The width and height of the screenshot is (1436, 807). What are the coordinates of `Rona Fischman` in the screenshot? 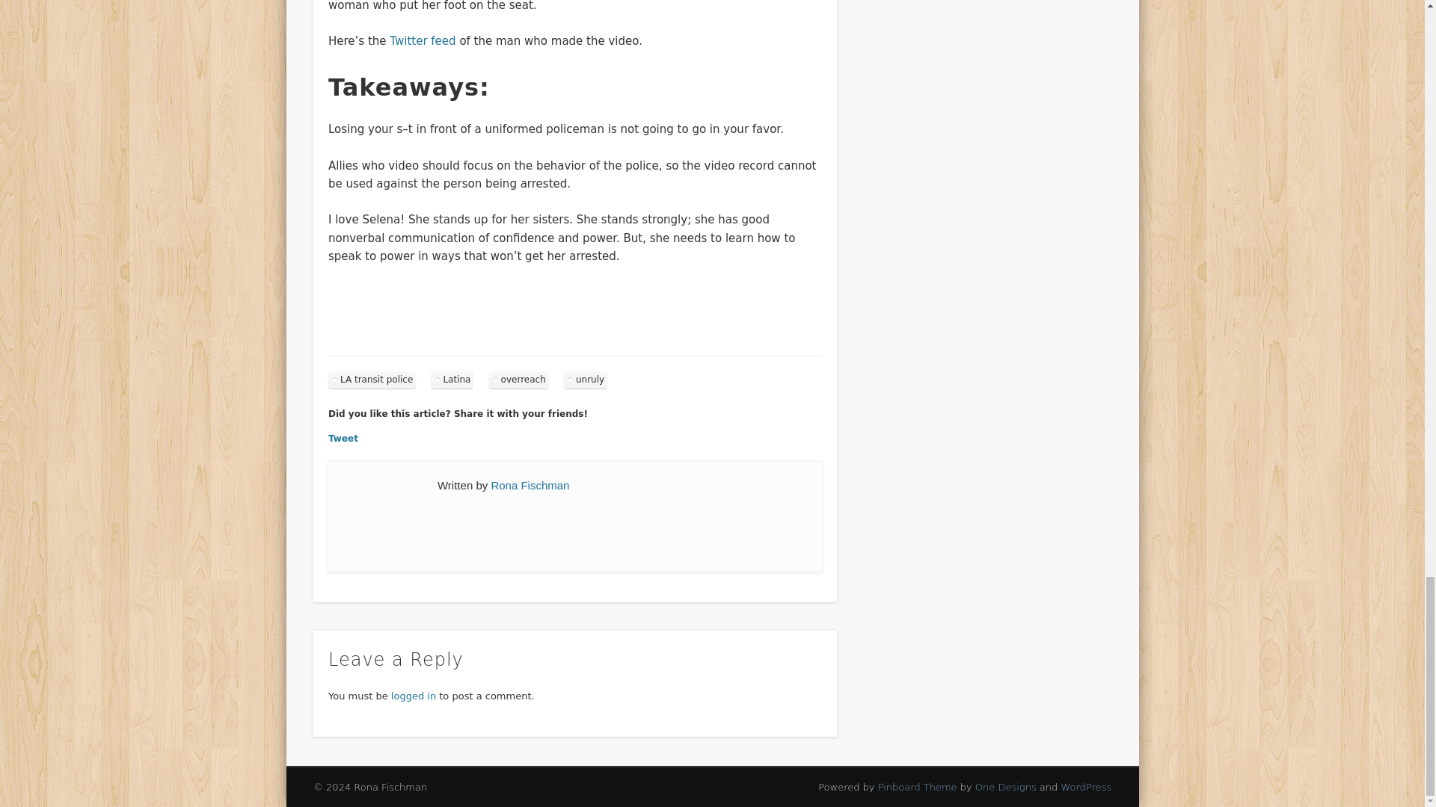 It's located at (530, 485).